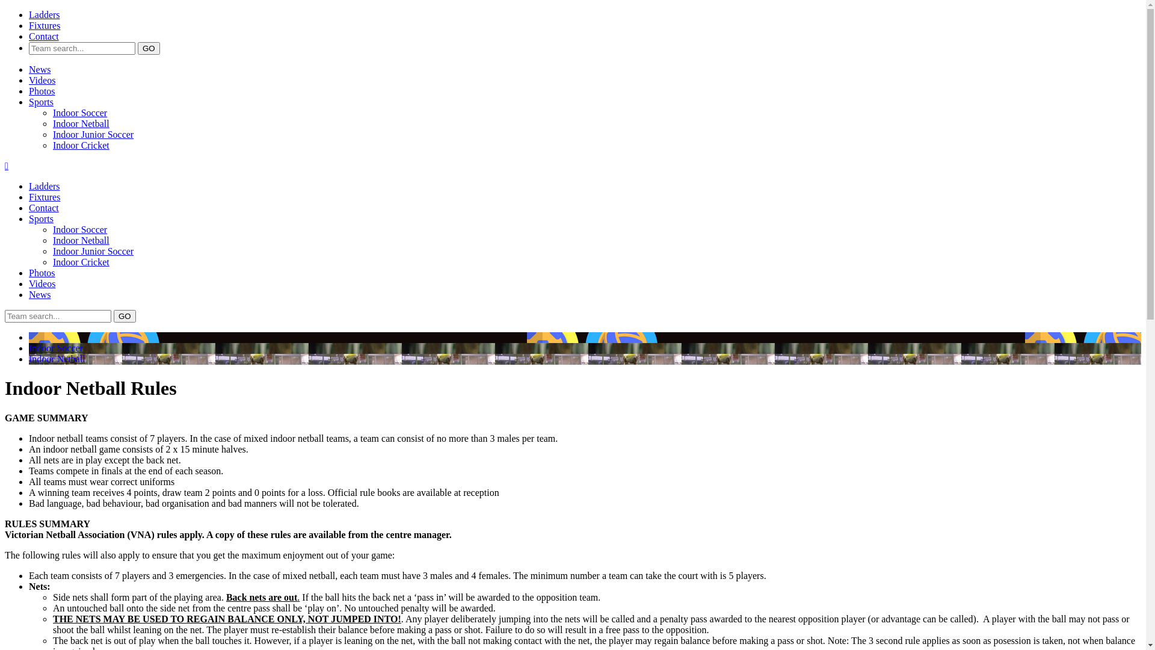  Describe the element at coordinates (45, 187) in the screenshot. I see `Ladders` at that location.